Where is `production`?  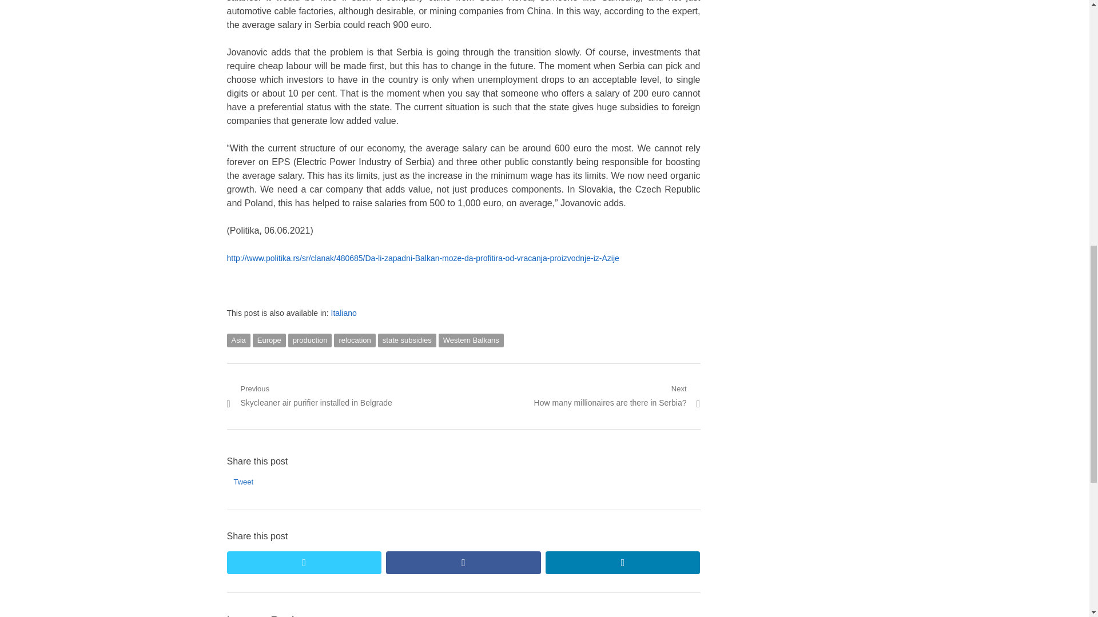
production is located at coordinates (623, 563).